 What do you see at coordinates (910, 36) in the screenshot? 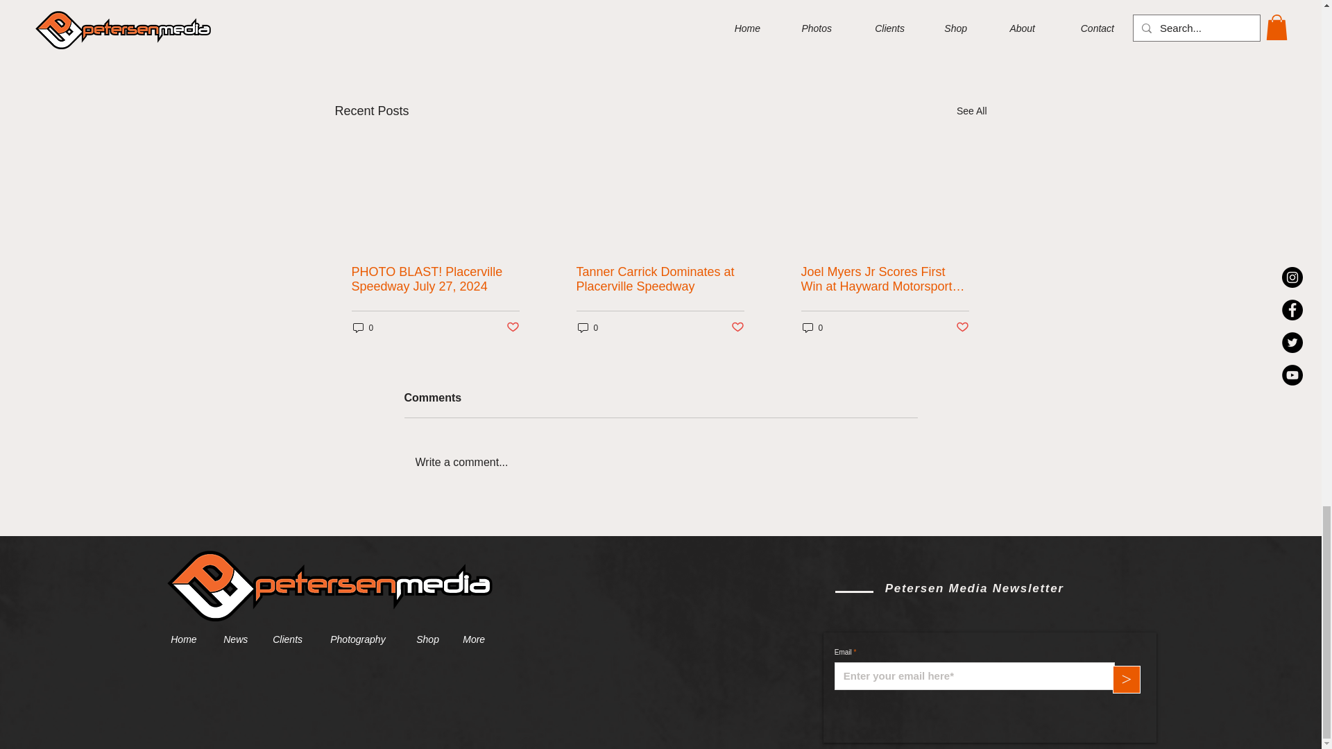
I see `Post not marked as liked` at bounding box center [910, 36].